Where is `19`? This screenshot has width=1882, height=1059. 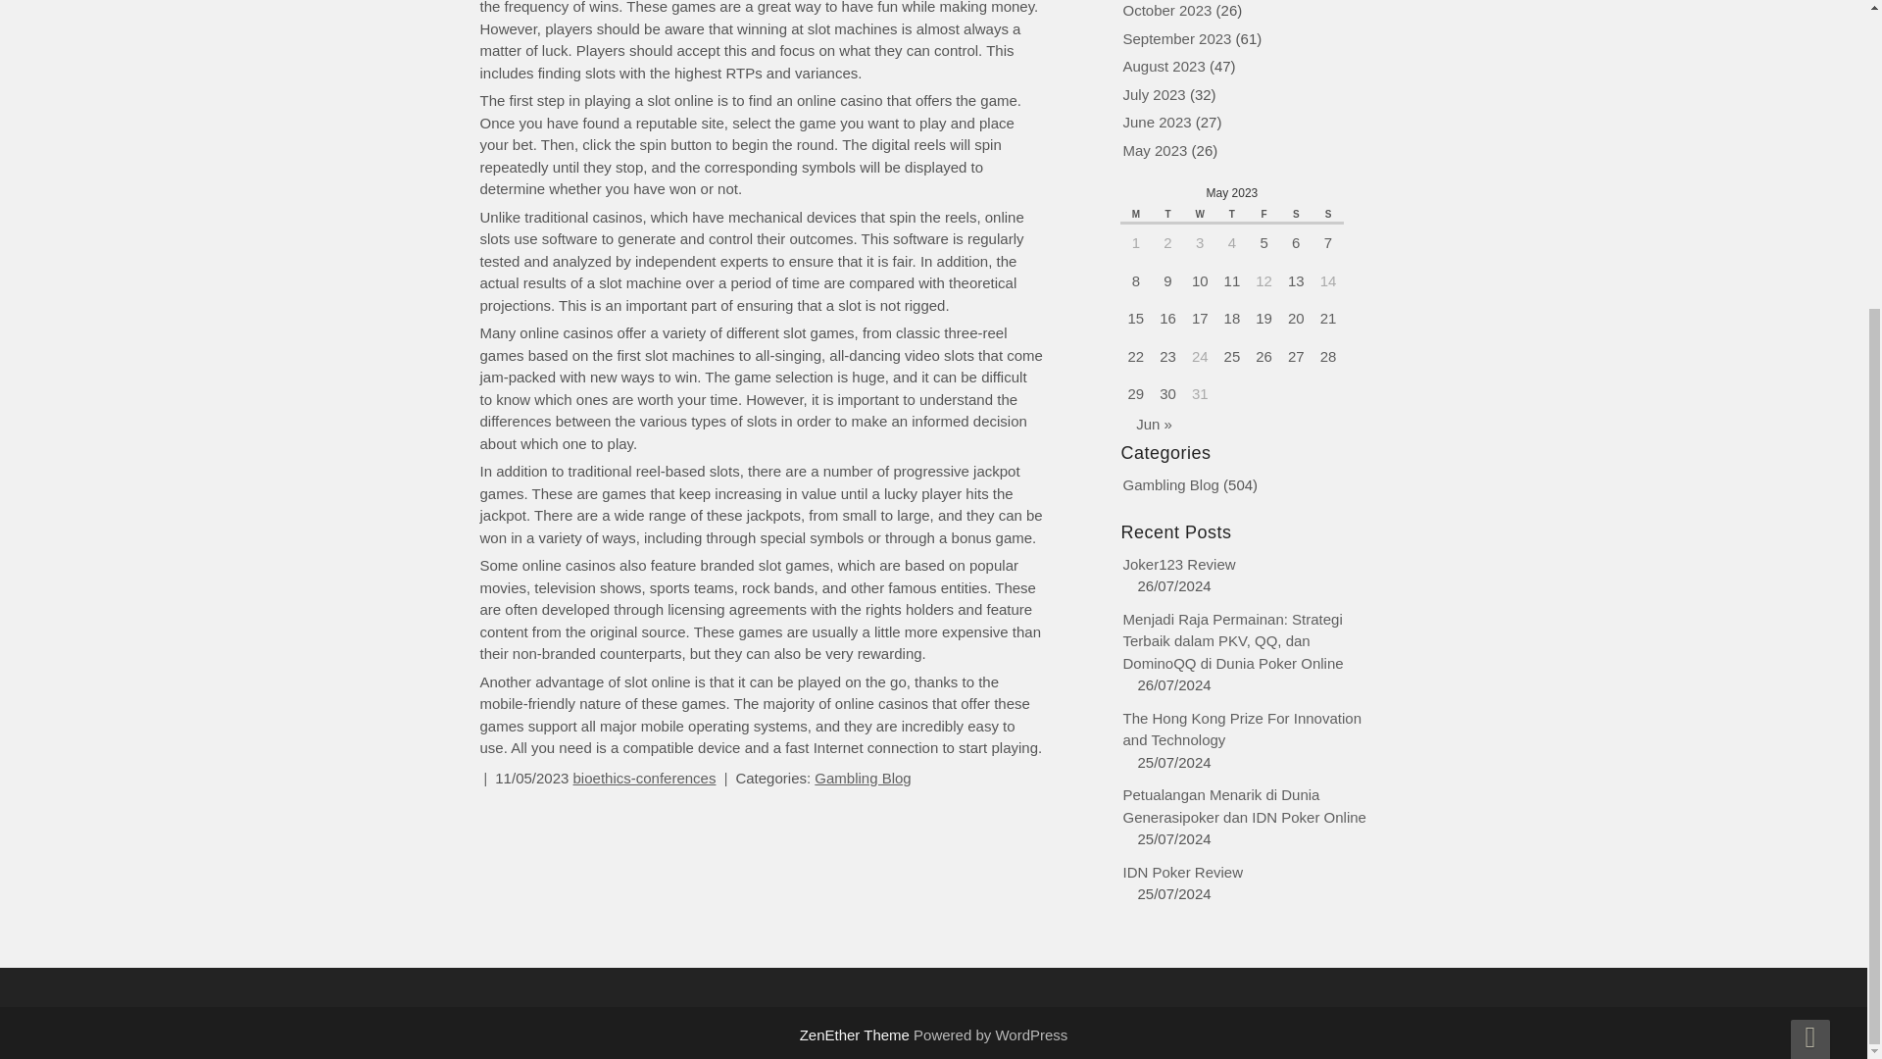
19 is located at coordinates (1263, 318).